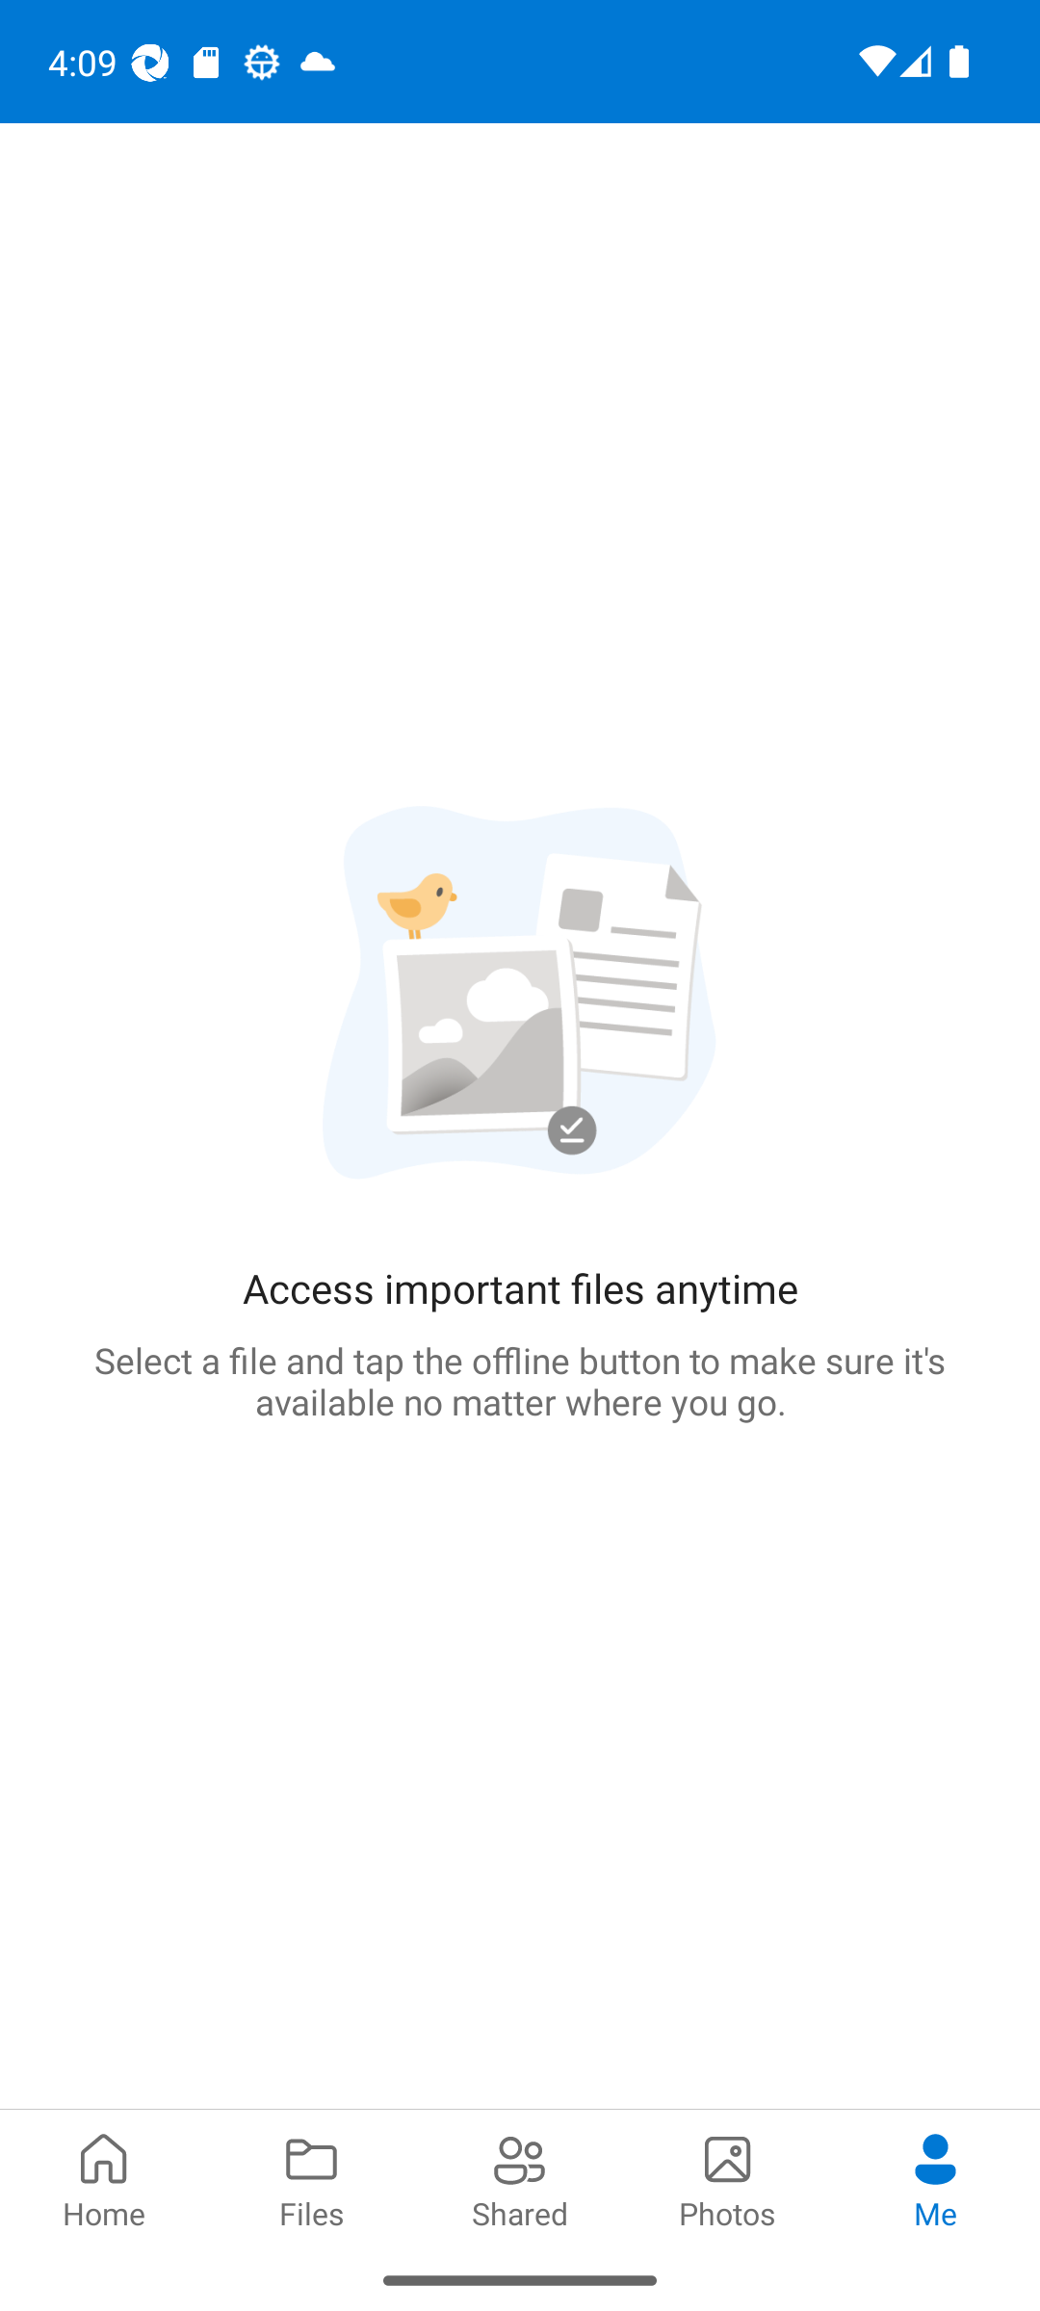  Describe the element at coordinates (312, 2178) in the screenshot. I see `Files pivot Files` at that location.